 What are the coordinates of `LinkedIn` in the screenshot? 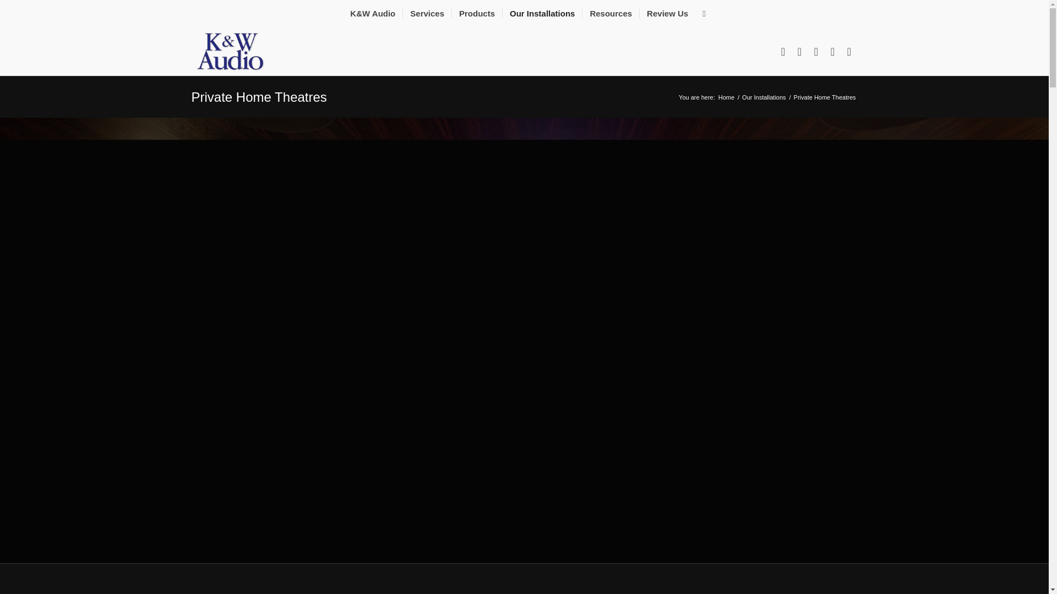 It's located at (849, 52).